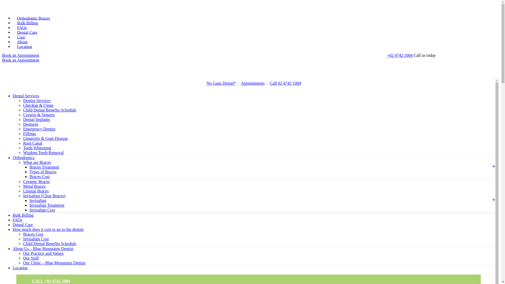 Image resolution: width=505 pixels, height=284 pixels. Describe the element at coordinates (34, 18) in the screenshot. I see `Orthodontic Braces` at that location.